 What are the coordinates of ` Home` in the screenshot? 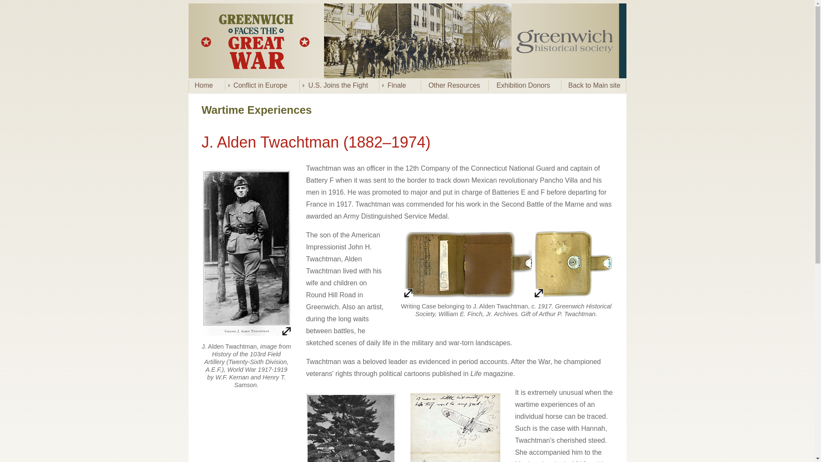 It's located at (207, 85).